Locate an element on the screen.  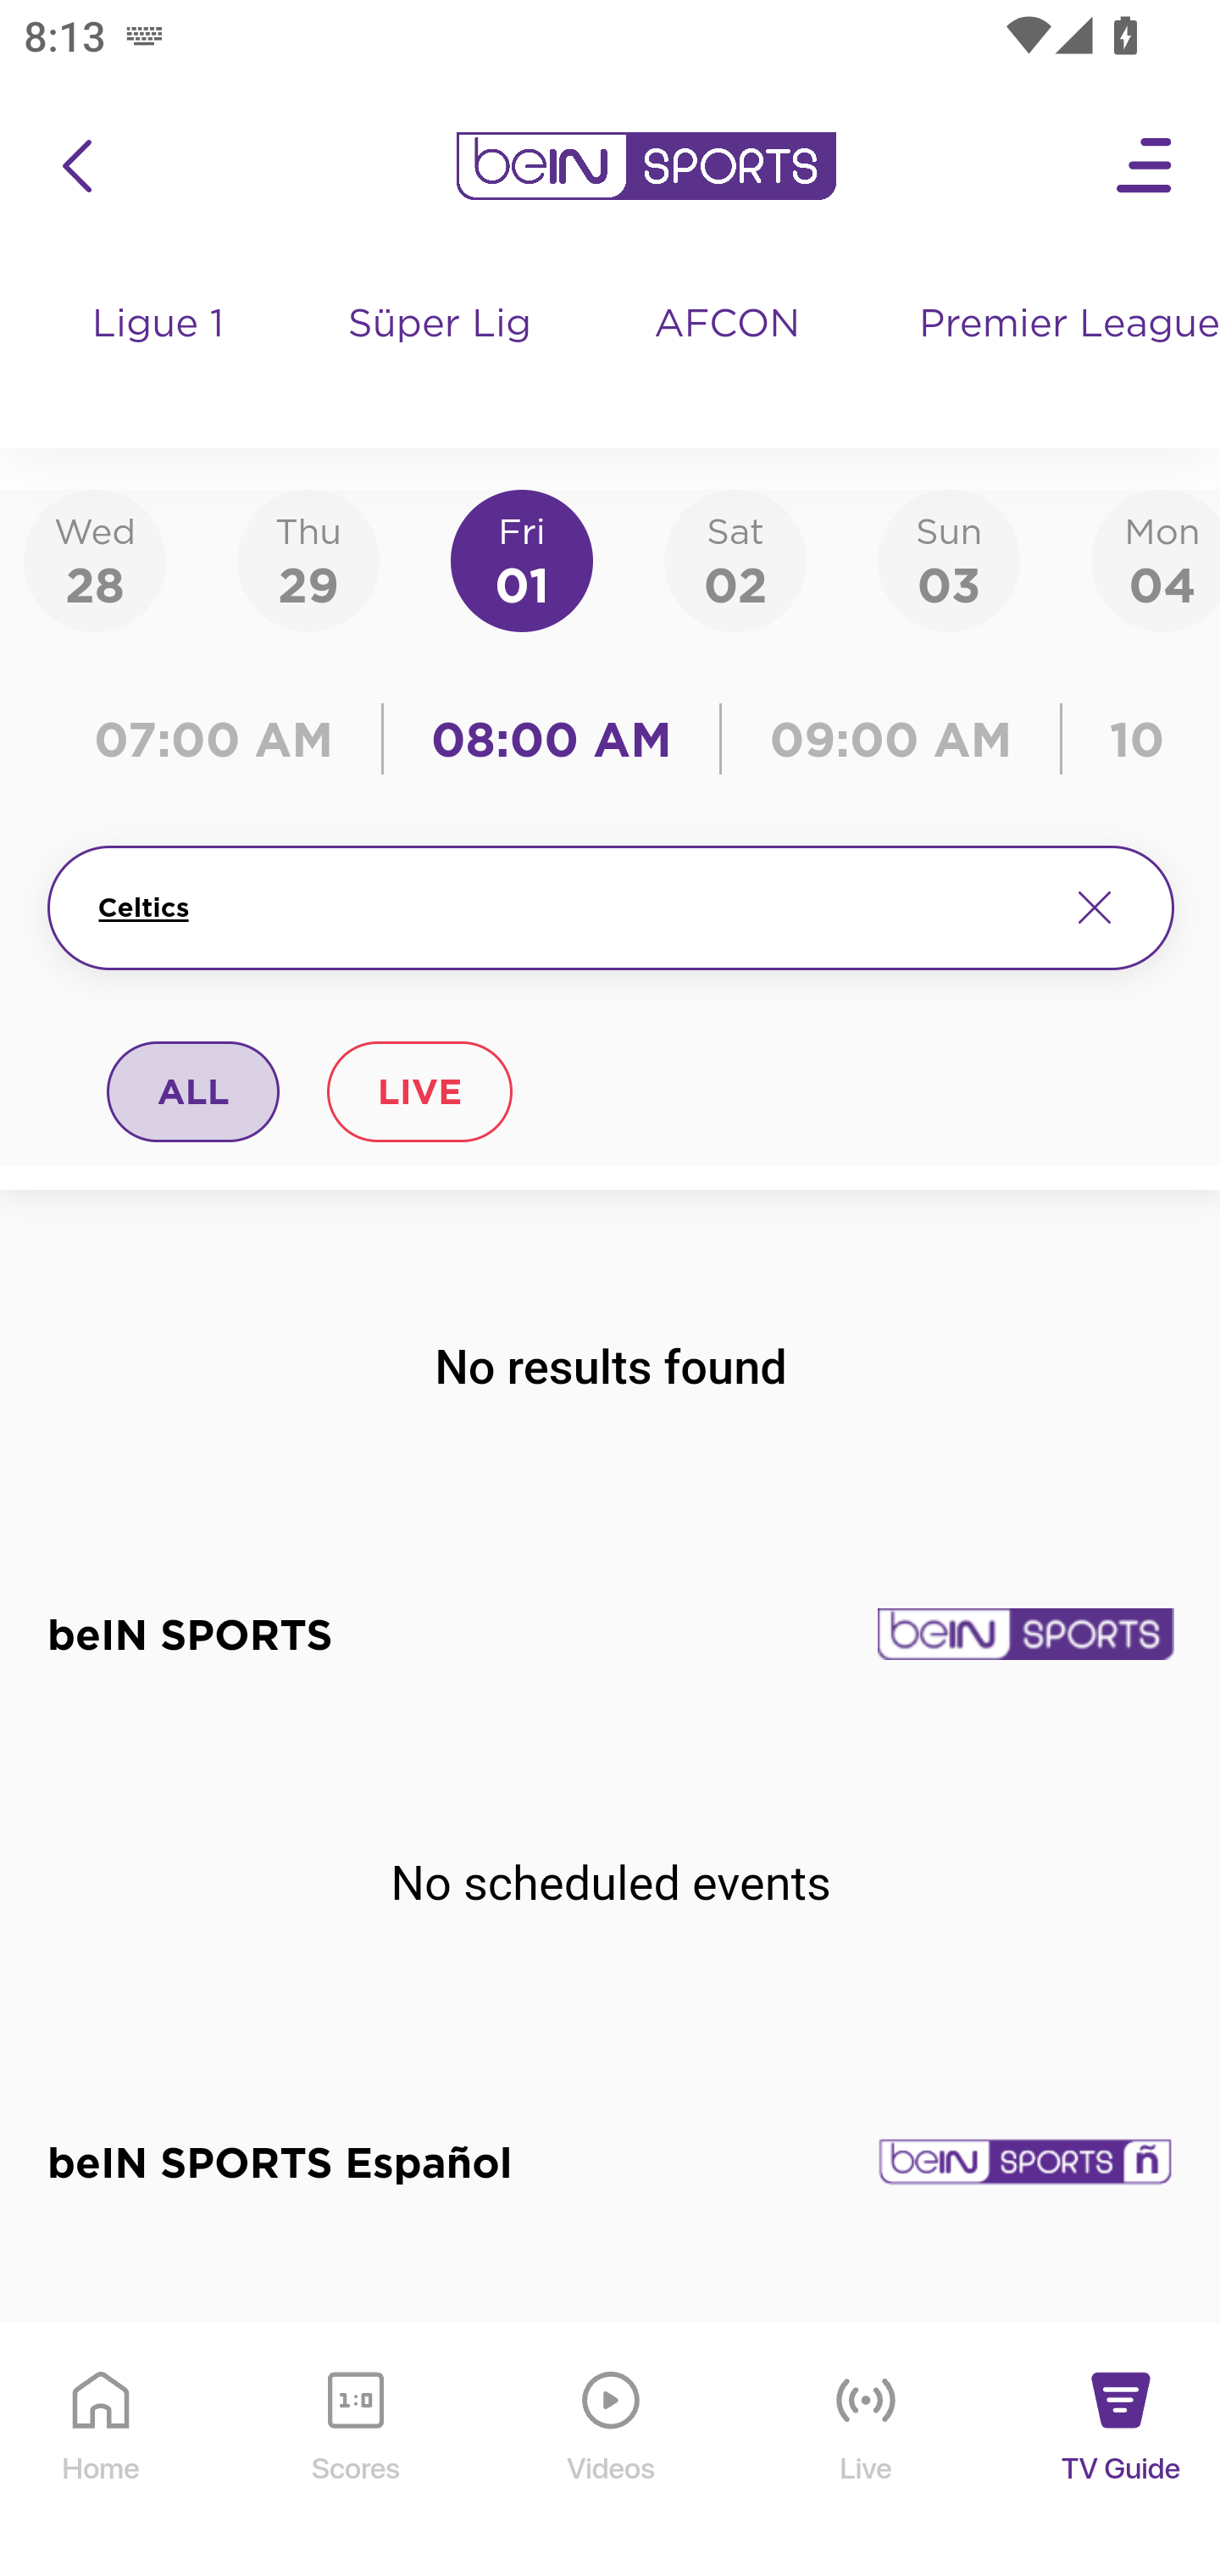
Fri01 is located at coordinates (522, 559).